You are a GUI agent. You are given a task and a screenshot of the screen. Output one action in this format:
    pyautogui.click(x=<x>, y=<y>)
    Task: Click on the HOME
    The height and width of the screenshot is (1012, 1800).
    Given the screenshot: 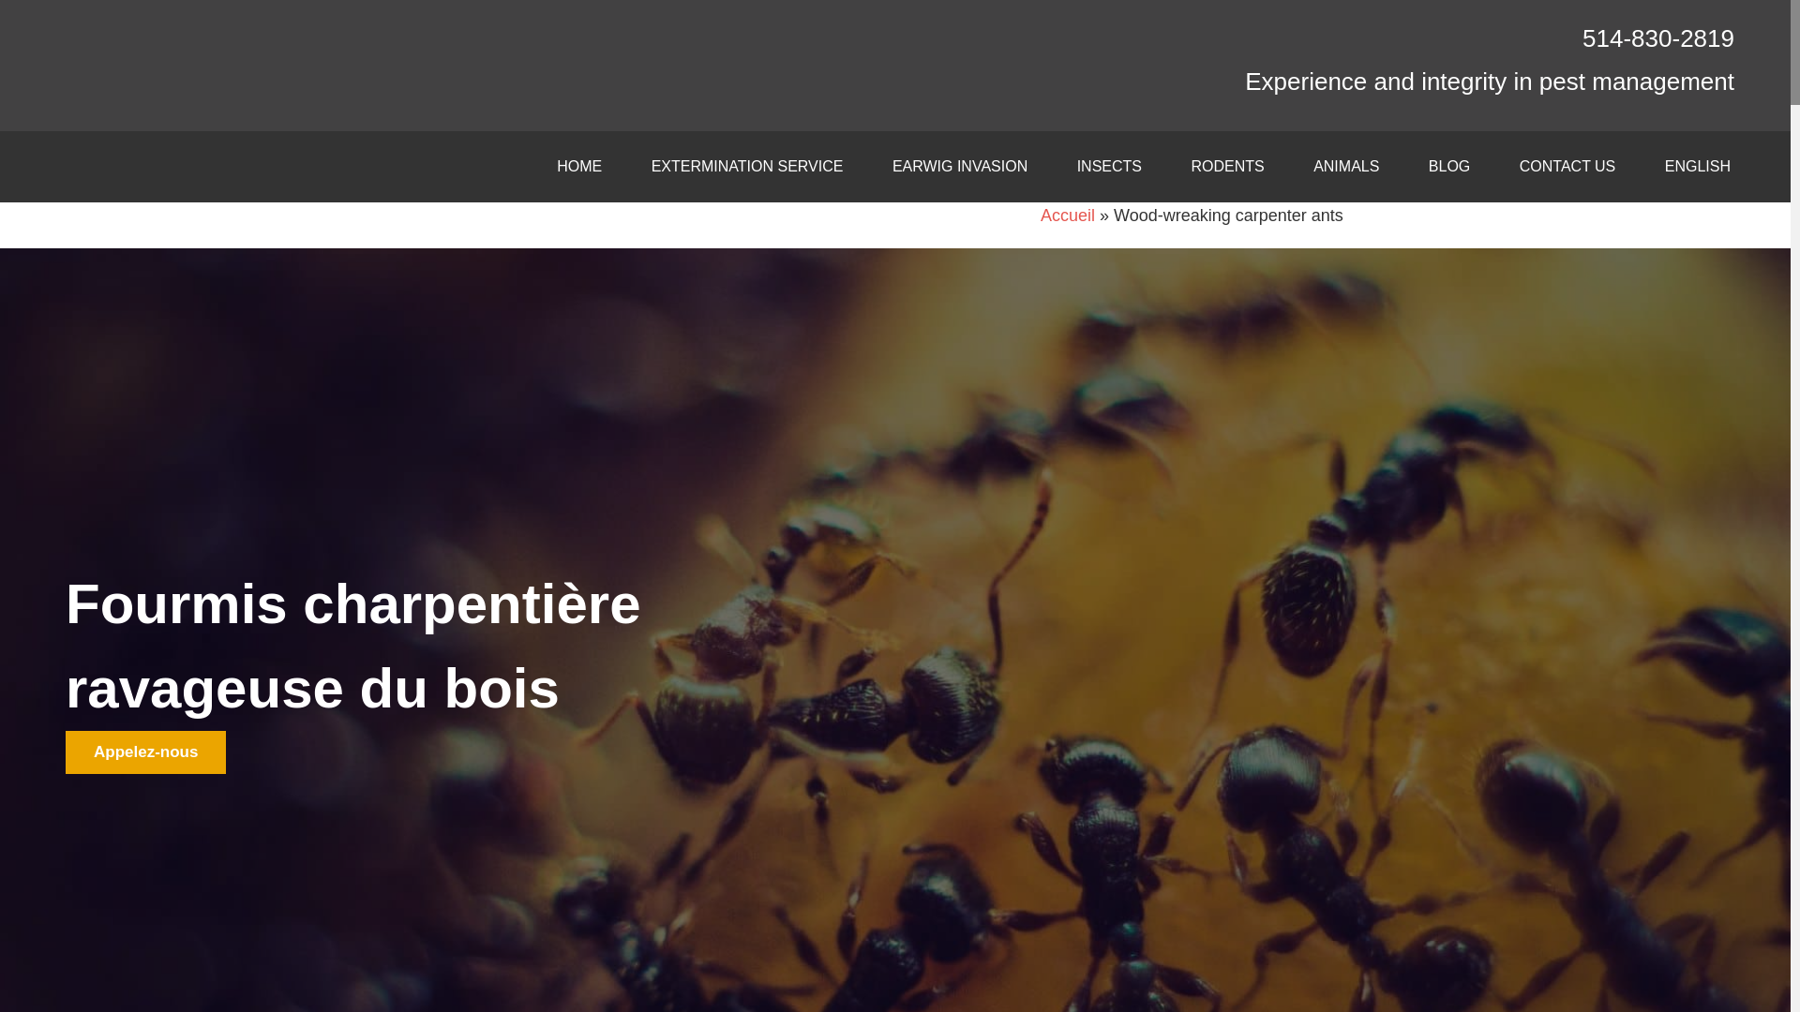 What is the action you would take?
    pyautogui.click(x=579, y=167)
    